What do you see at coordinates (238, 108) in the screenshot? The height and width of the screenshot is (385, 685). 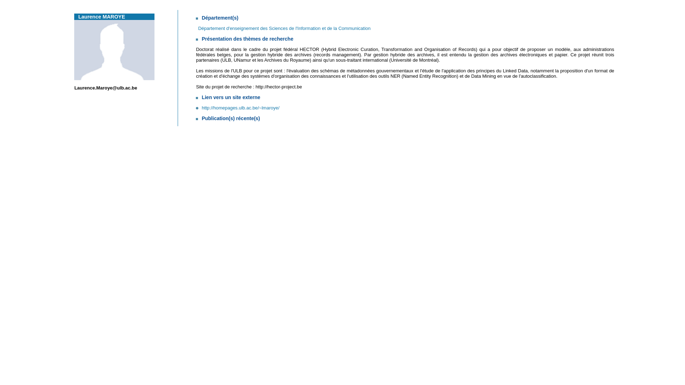 I see `http://homepages.ulb.ac.be/~lmaroye/` at bounding box center [238, 108].